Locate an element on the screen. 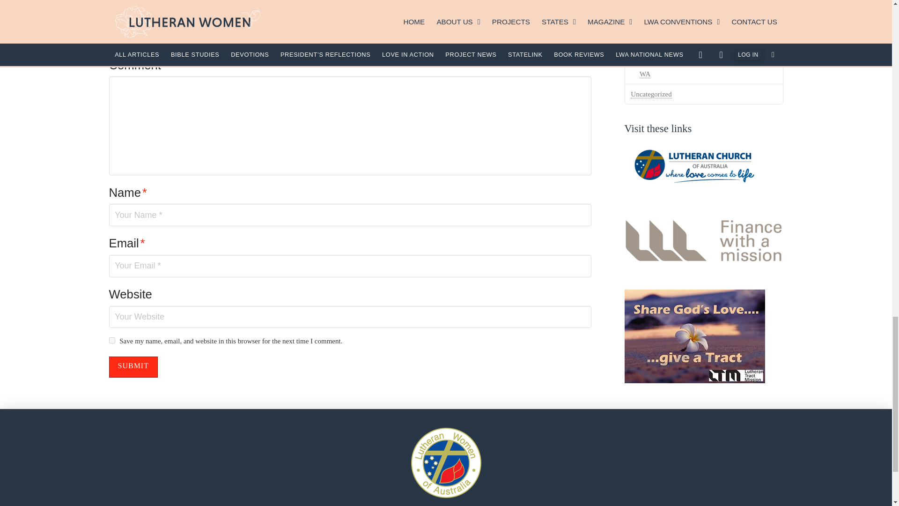  yes is located at coordinates (111, 340).